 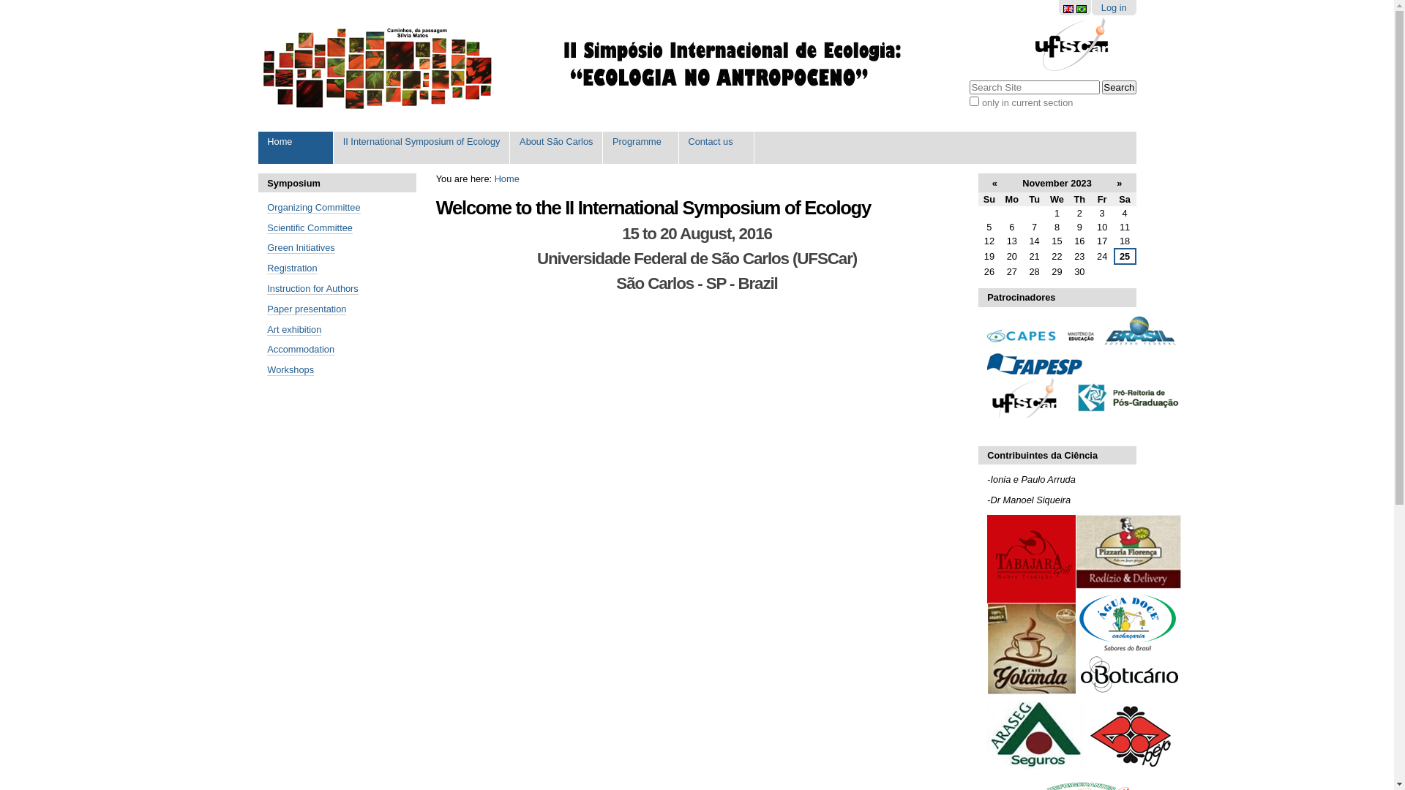 I want to click on Contact us, so click(x=717, y=148).